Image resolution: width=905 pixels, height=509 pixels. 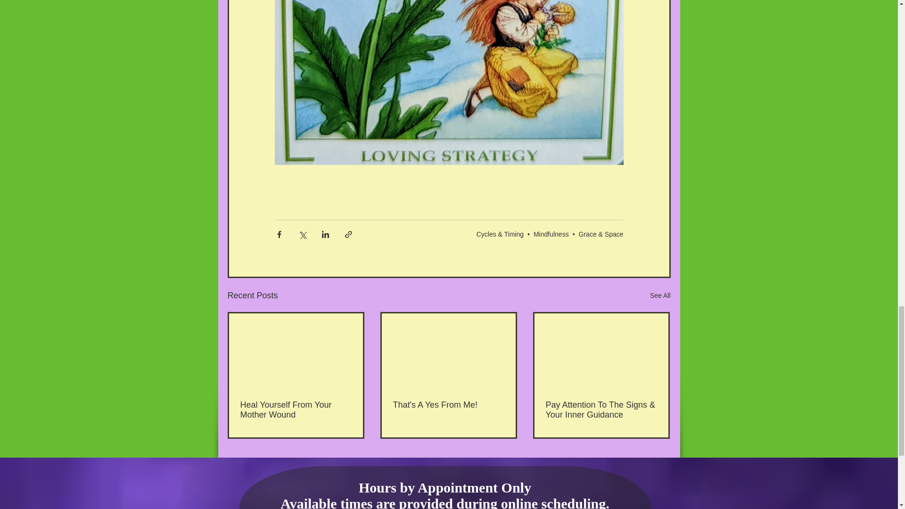 I want to click on That's A Yes From Me!, so click(x=448, y=405).